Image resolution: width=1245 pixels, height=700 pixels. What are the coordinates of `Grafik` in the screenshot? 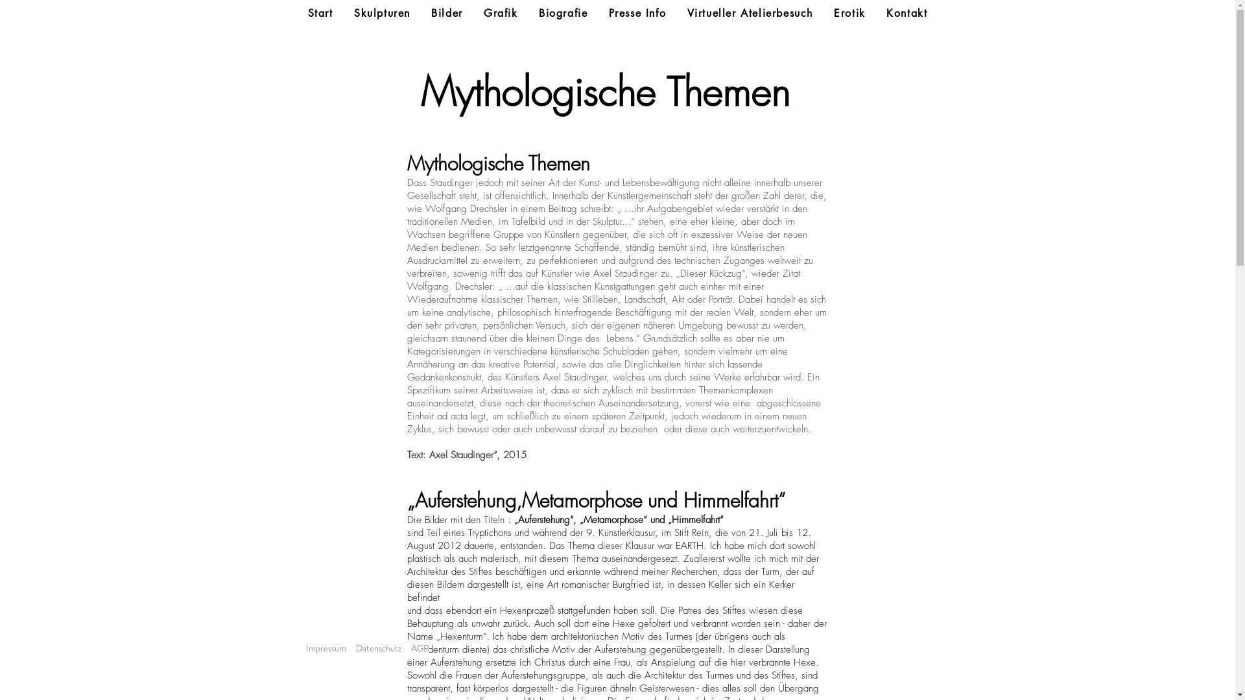 It's located at (501, 14).